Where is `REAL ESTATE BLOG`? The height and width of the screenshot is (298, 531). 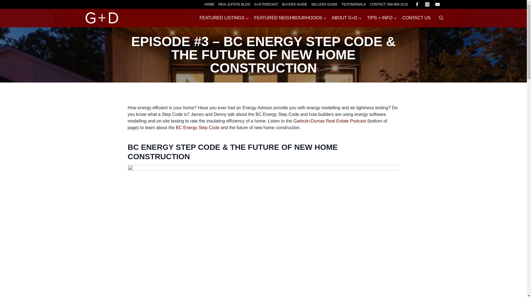
REAL ESTATE BLOG is located at coordinates (234, 4).